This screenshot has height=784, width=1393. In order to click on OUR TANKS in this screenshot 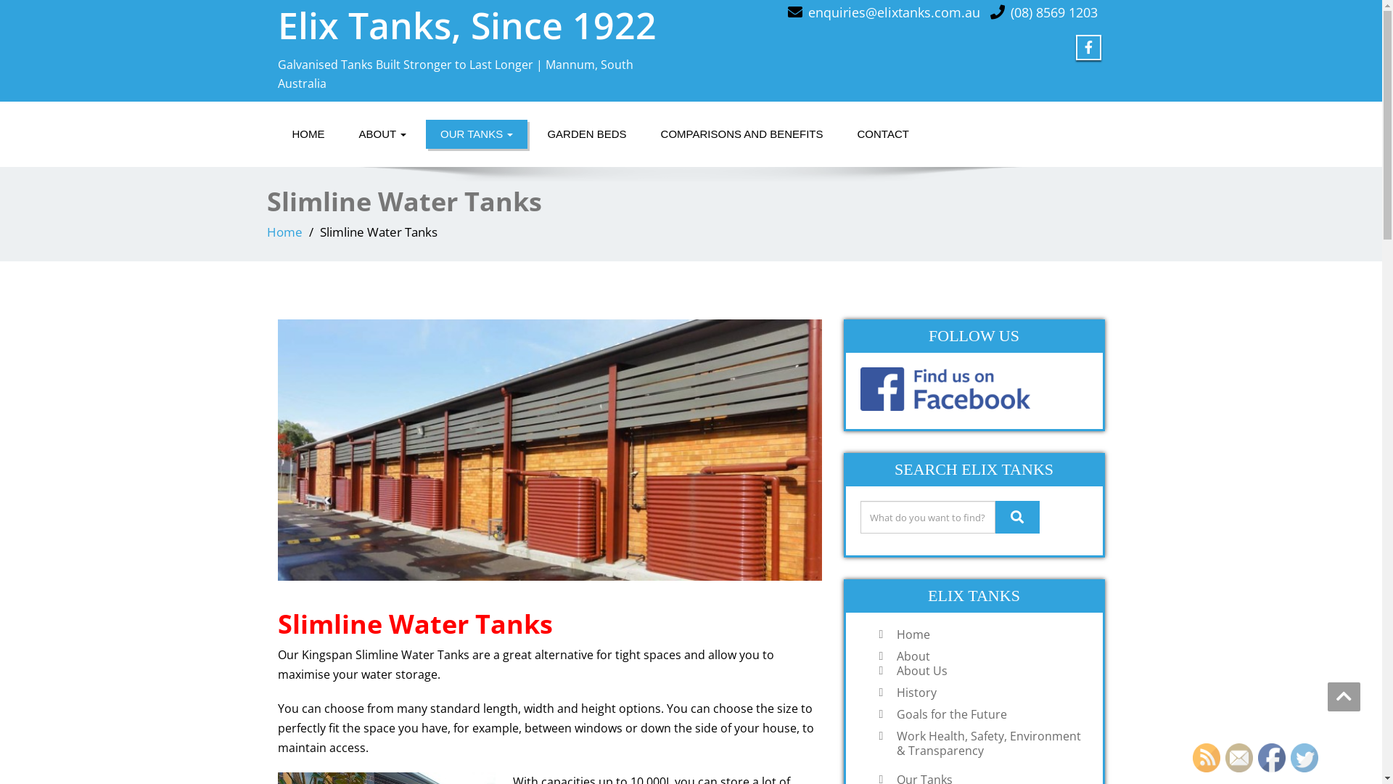, I will do `click(477, 134)`.